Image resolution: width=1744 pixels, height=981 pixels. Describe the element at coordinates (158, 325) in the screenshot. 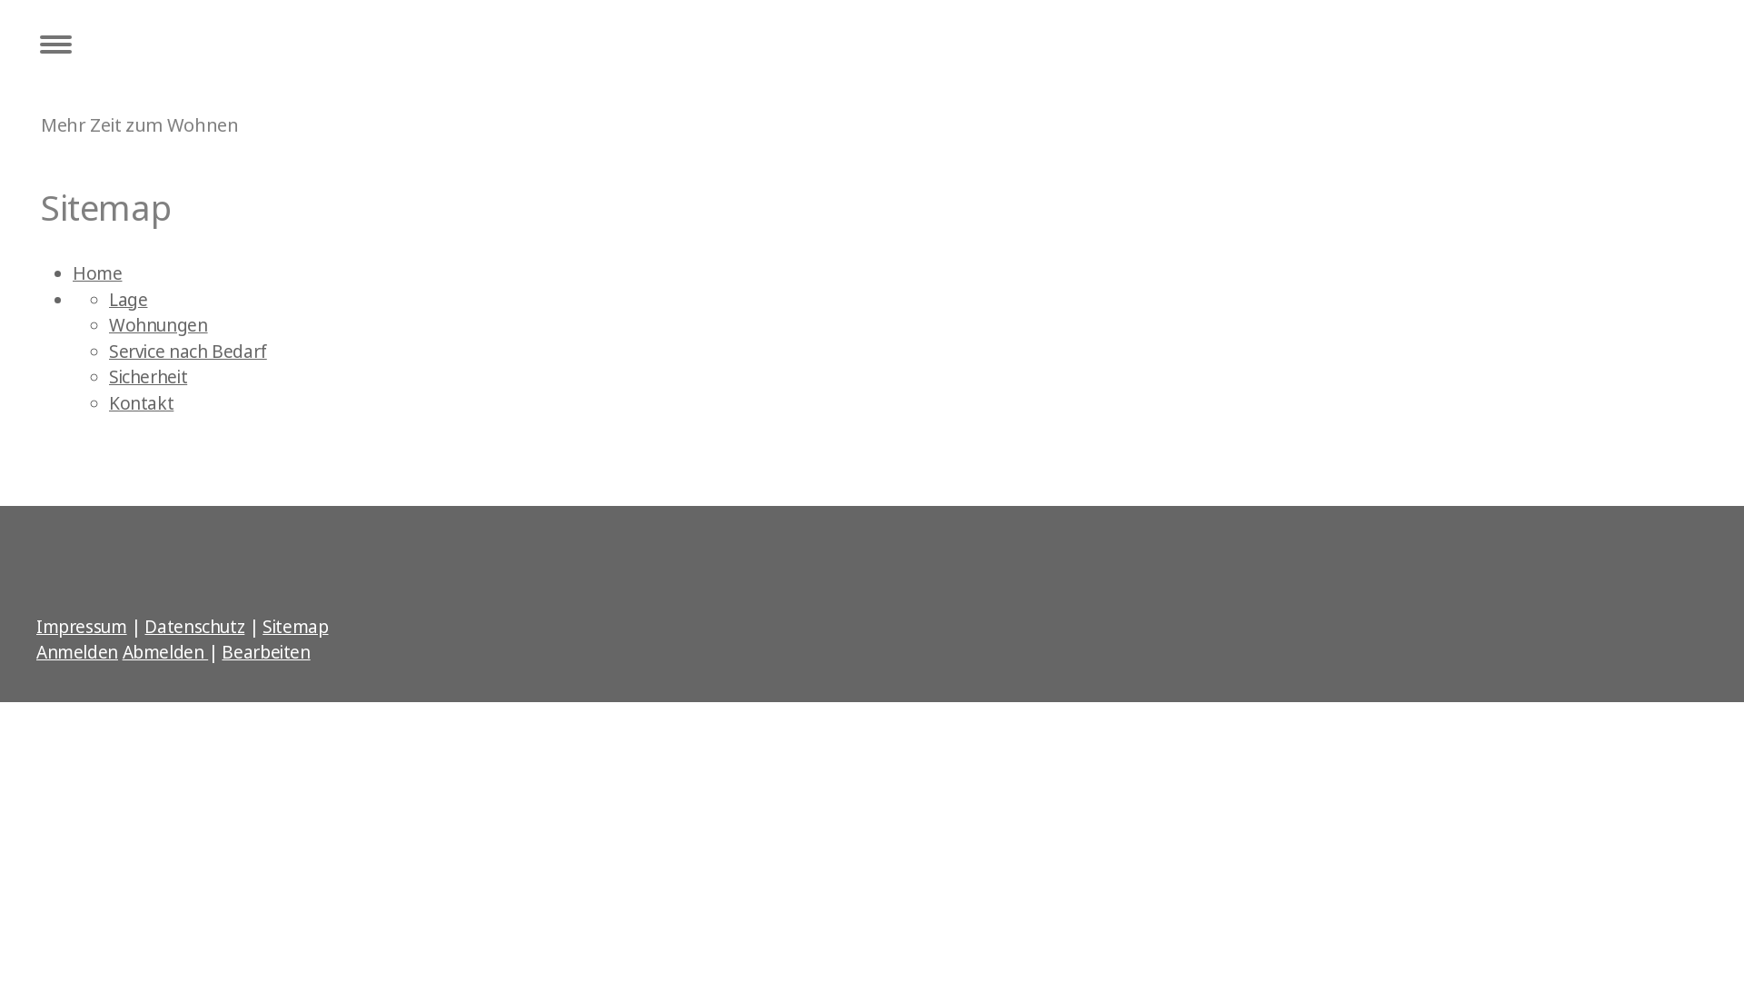

I see `Wohnungen` at that location.